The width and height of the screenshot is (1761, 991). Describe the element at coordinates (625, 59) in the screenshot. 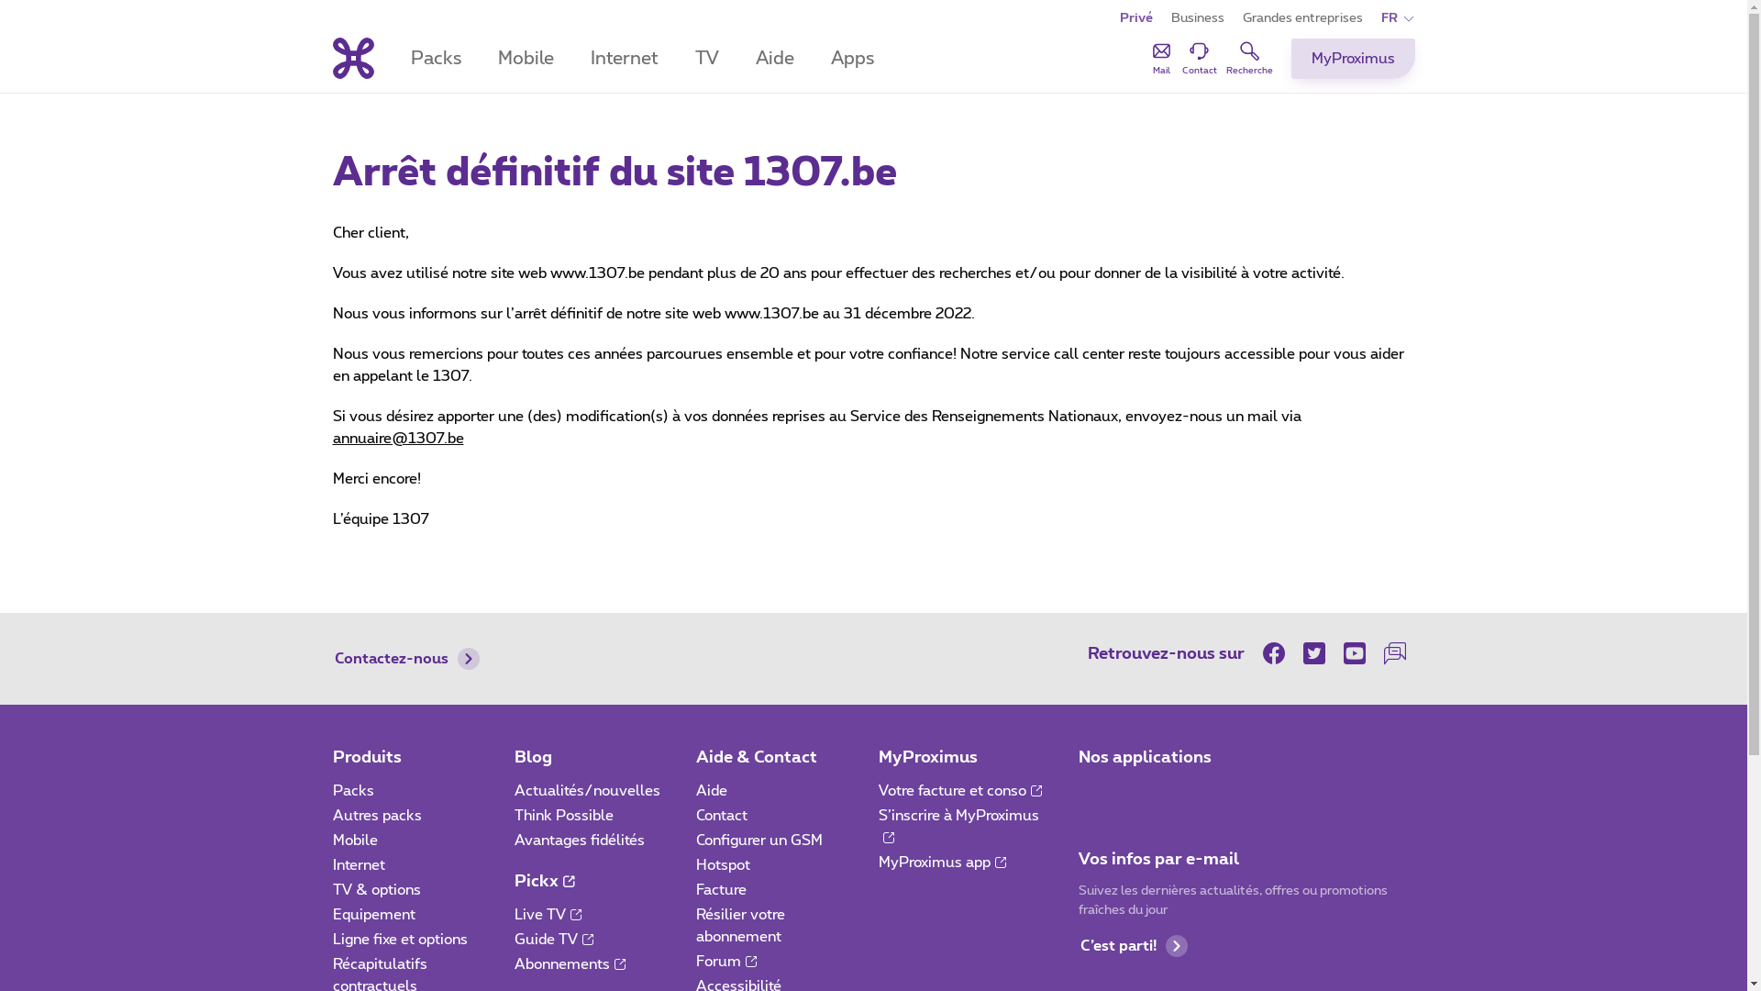

I see `Internet` at that location.